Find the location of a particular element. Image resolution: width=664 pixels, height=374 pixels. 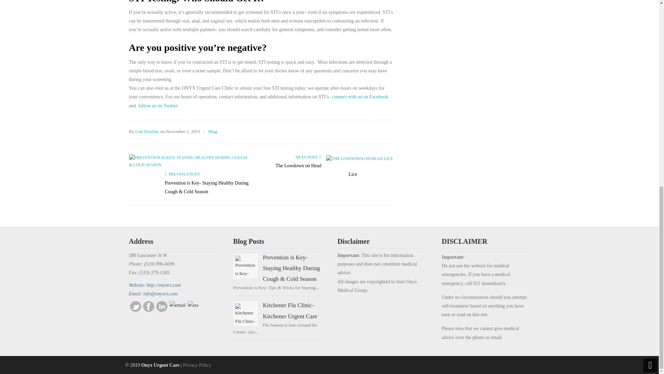

Cait Desilets is located at coordinates (147, 132).